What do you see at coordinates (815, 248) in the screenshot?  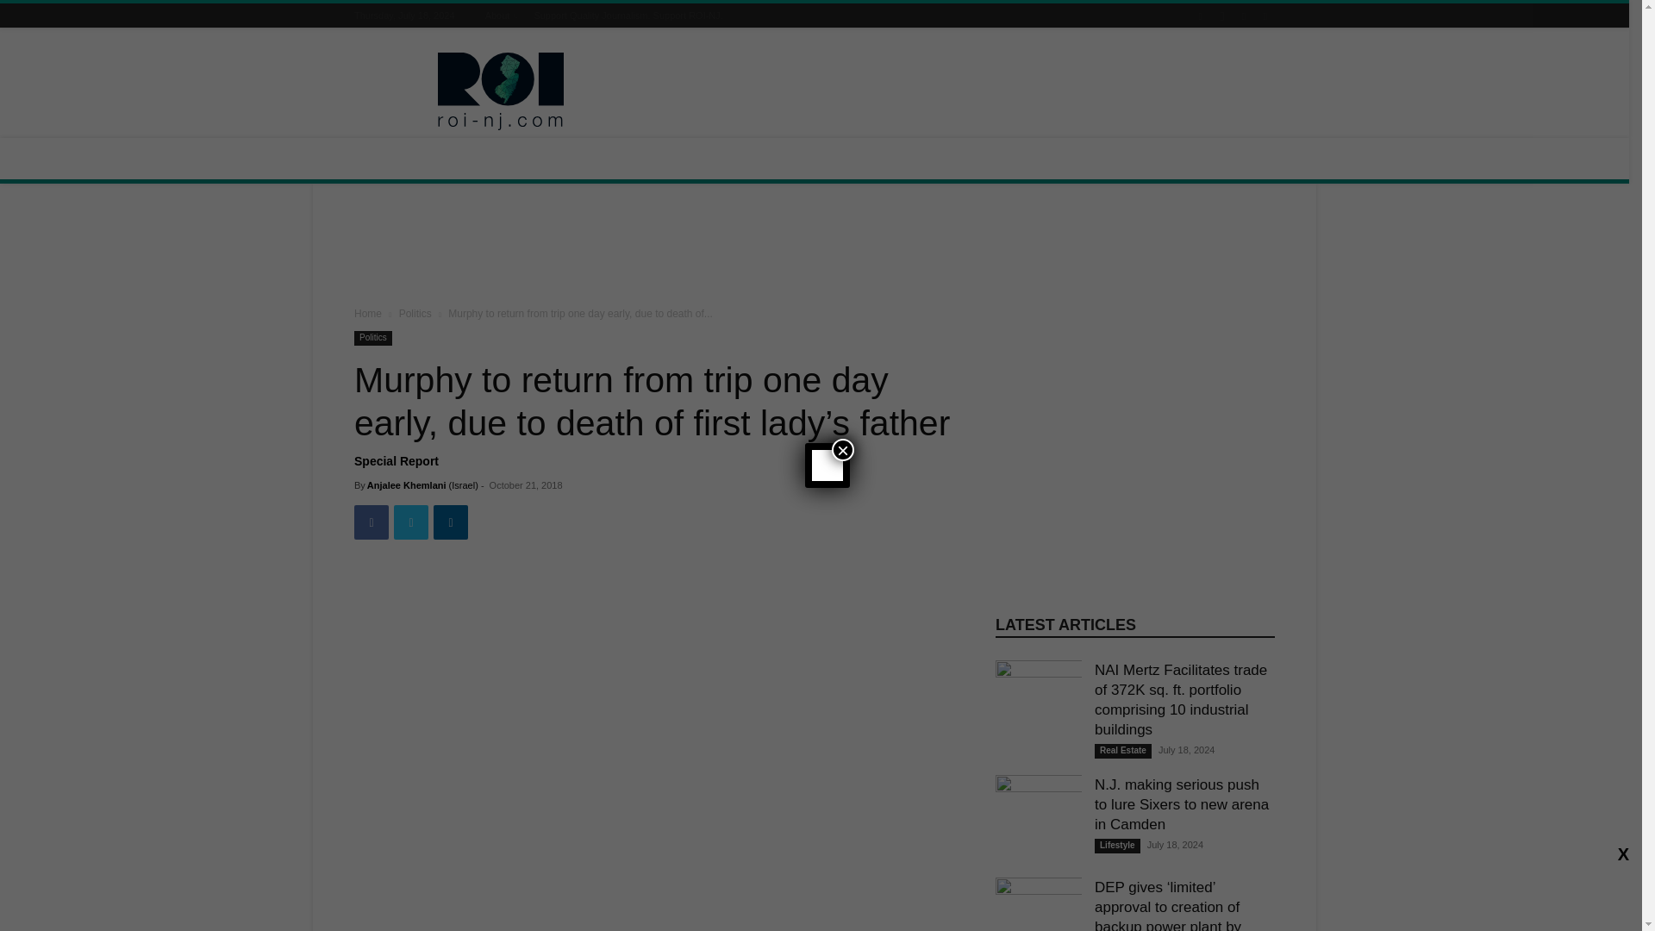 I see `3rd party ad content` at bounding box center [815, 248].